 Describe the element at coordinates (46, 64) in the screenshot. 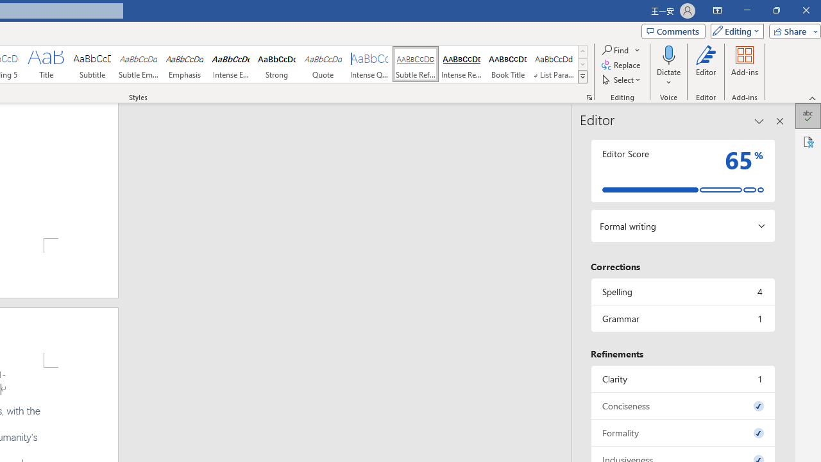

I see `Title` at that location.